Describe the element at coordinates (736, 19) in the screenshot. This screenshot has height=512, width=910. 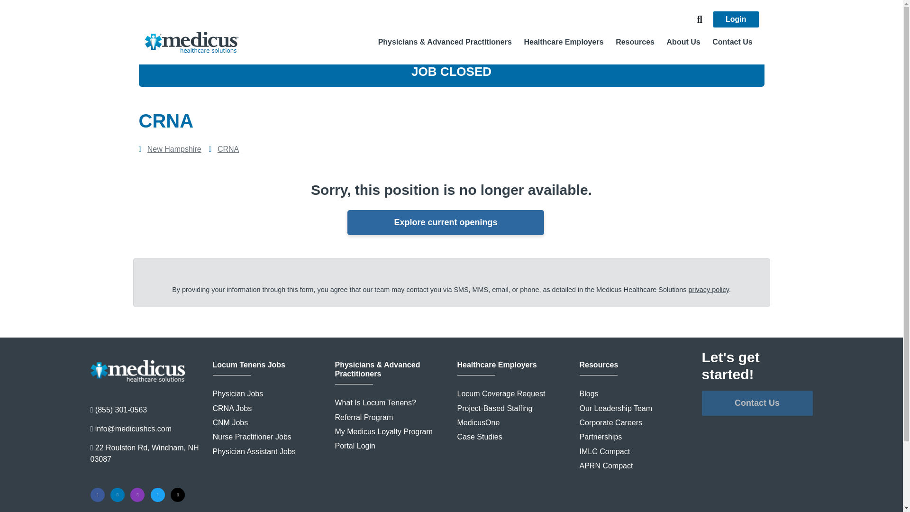
I see `Login` at that location.